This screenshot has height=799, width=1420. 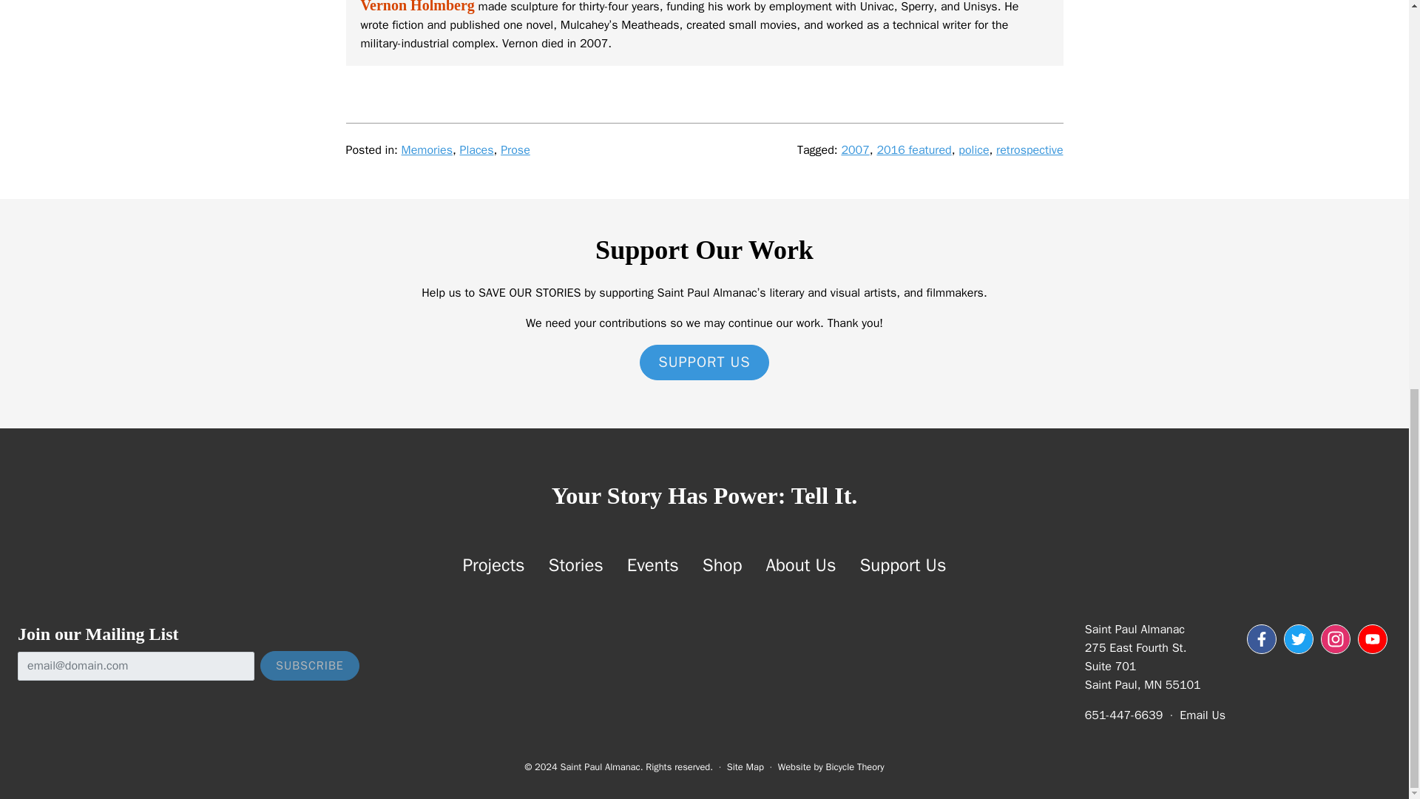 I want to click on 2007, so click(x=855, y=149).